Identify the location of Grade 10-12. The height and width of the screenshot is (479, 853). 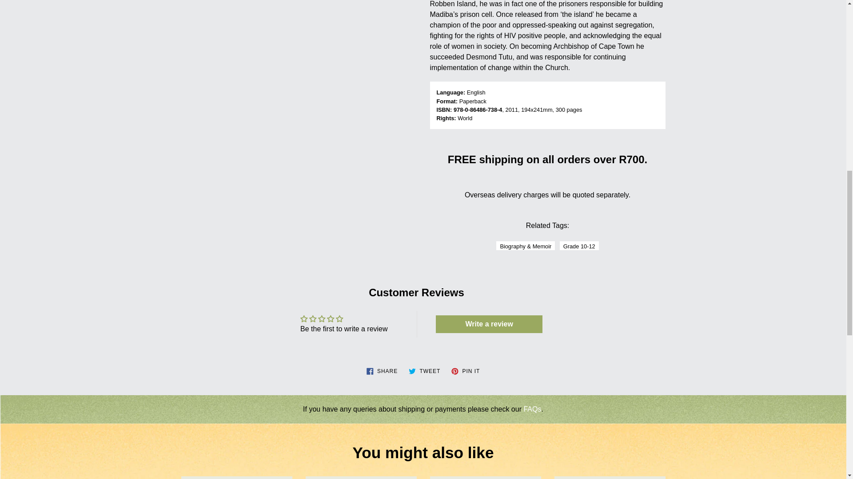
(466, 370).